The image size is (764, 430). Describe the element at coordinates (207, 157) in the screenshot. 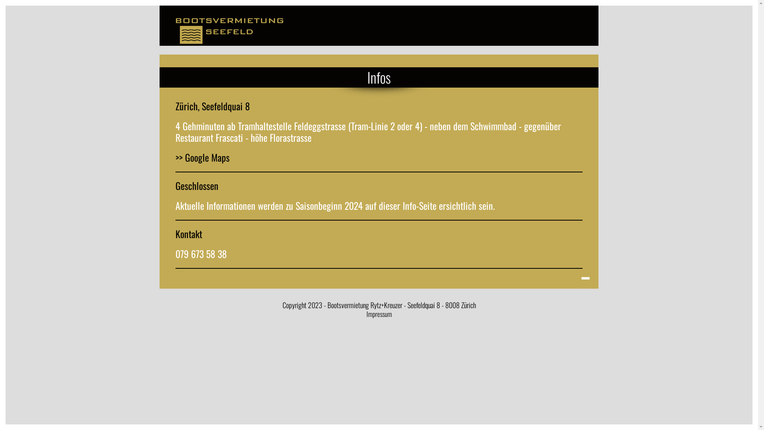

I see `Google Maps` at that location.